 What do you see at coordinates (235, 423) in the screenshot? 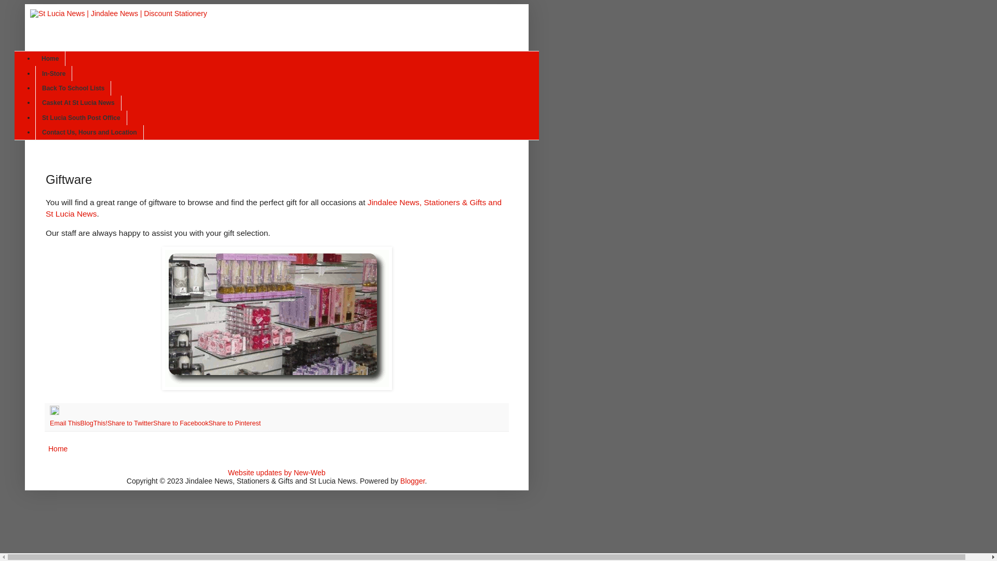
I see `Share to Pinterest` at bounding box center [235, 423].